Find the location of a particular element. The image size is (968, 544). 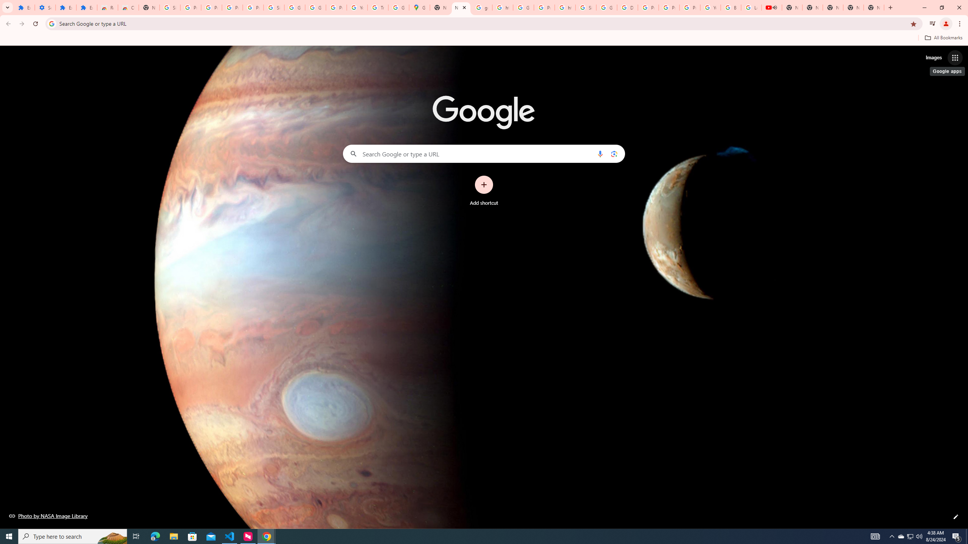

Privacy Help Center - Policies Help is located at coordinates (669, 8).